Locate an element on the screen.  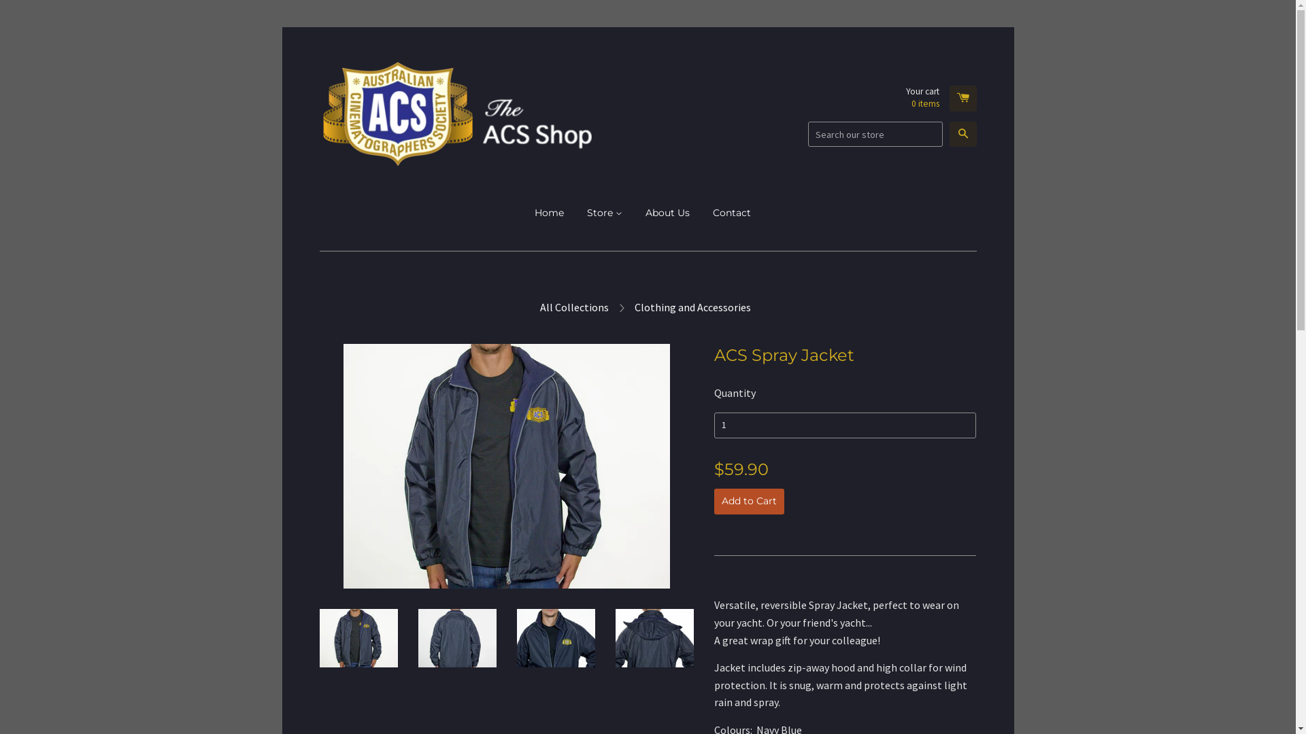
Home is located at coordinates (554, 213).